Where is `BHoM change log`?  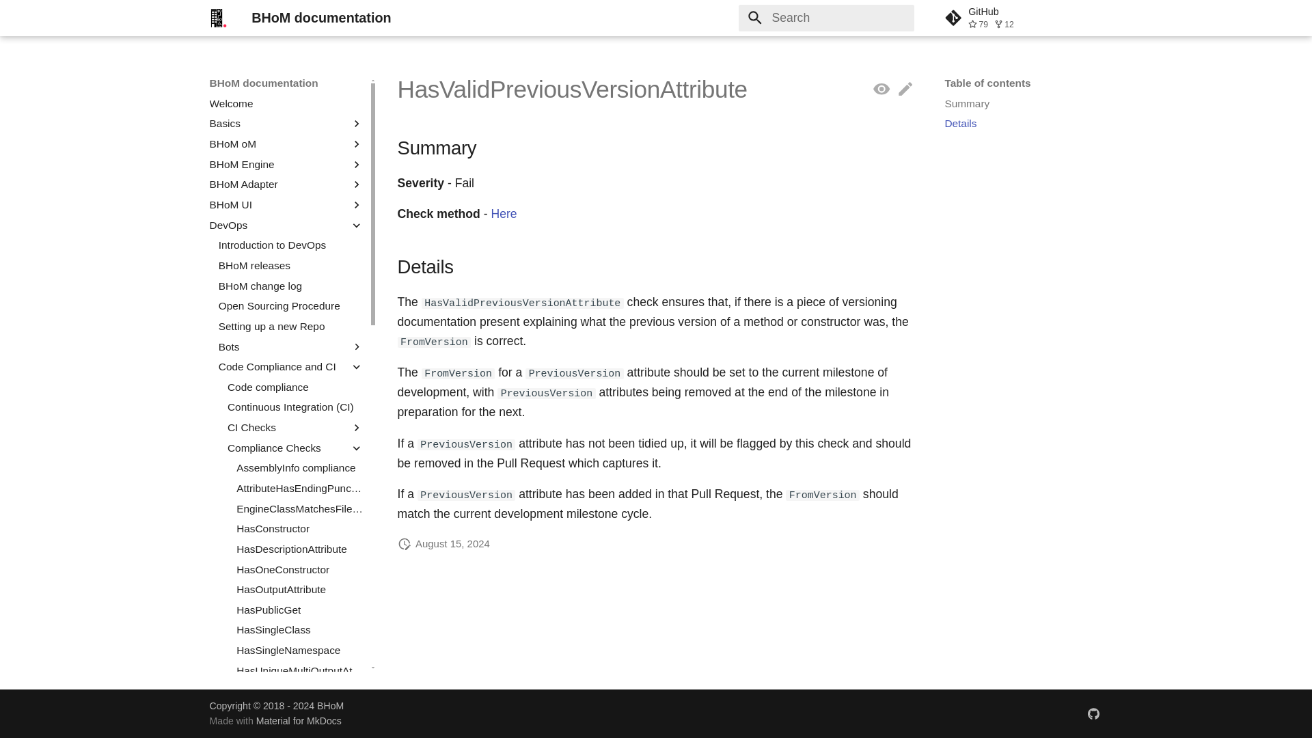
BHoM change log is located at coordinates (291, 286).